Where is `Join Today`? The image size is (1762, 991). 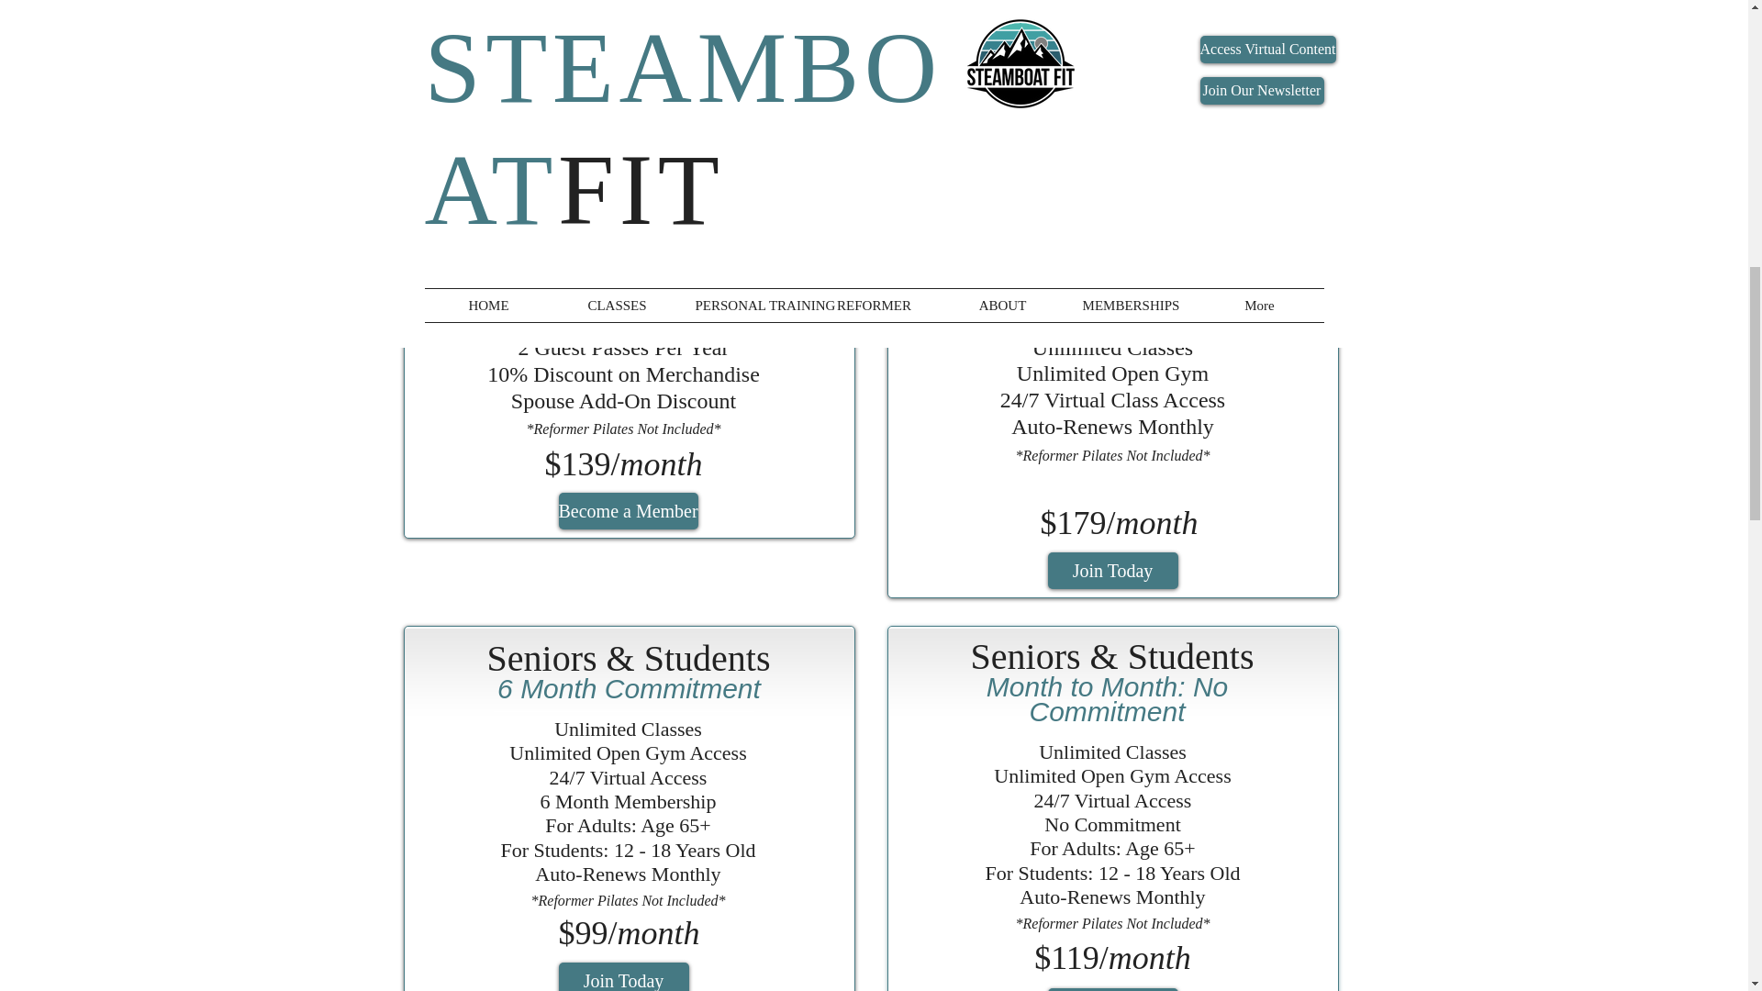 Join Today is located at coordinates (1113, 570).